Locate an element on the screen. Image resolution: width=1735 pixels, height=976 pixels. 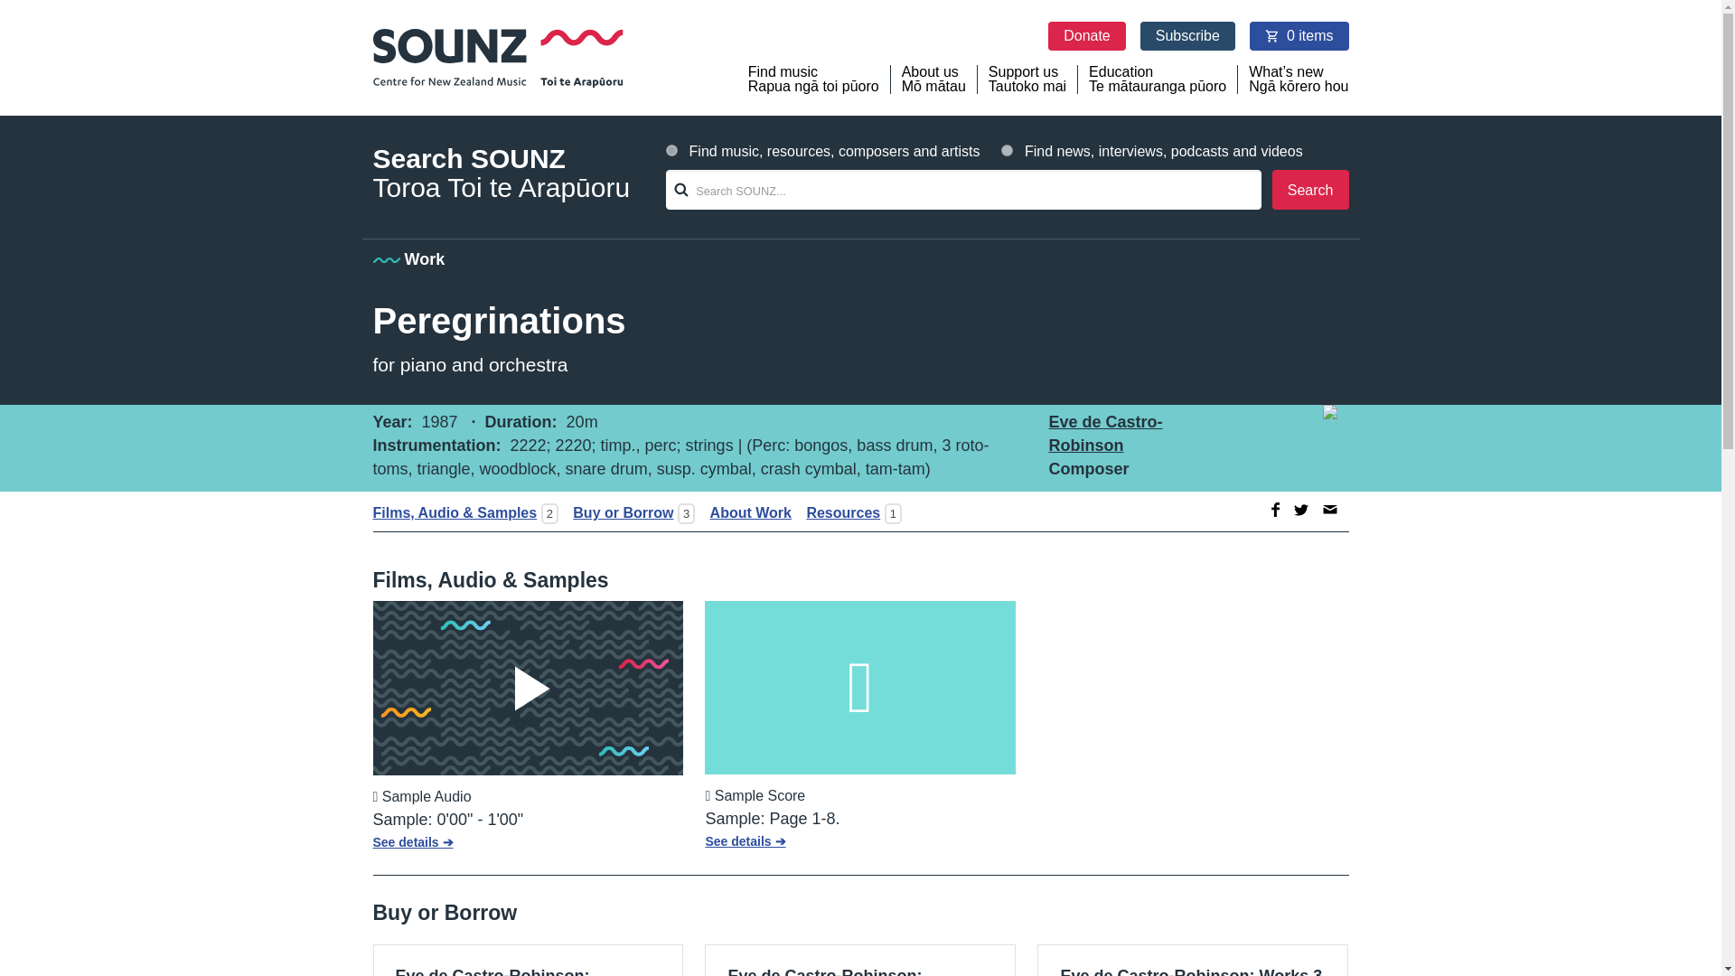
Buy or Borrow is located at coordinates (1299, 36).